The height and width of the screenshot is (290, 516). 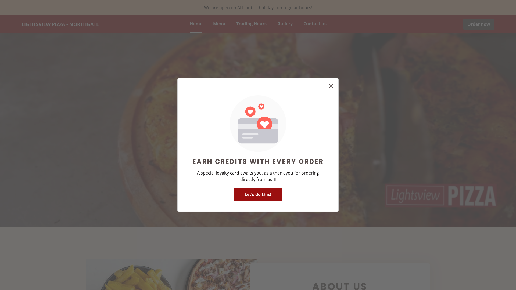 I want to click on Menu, so click(x=219, y=24).